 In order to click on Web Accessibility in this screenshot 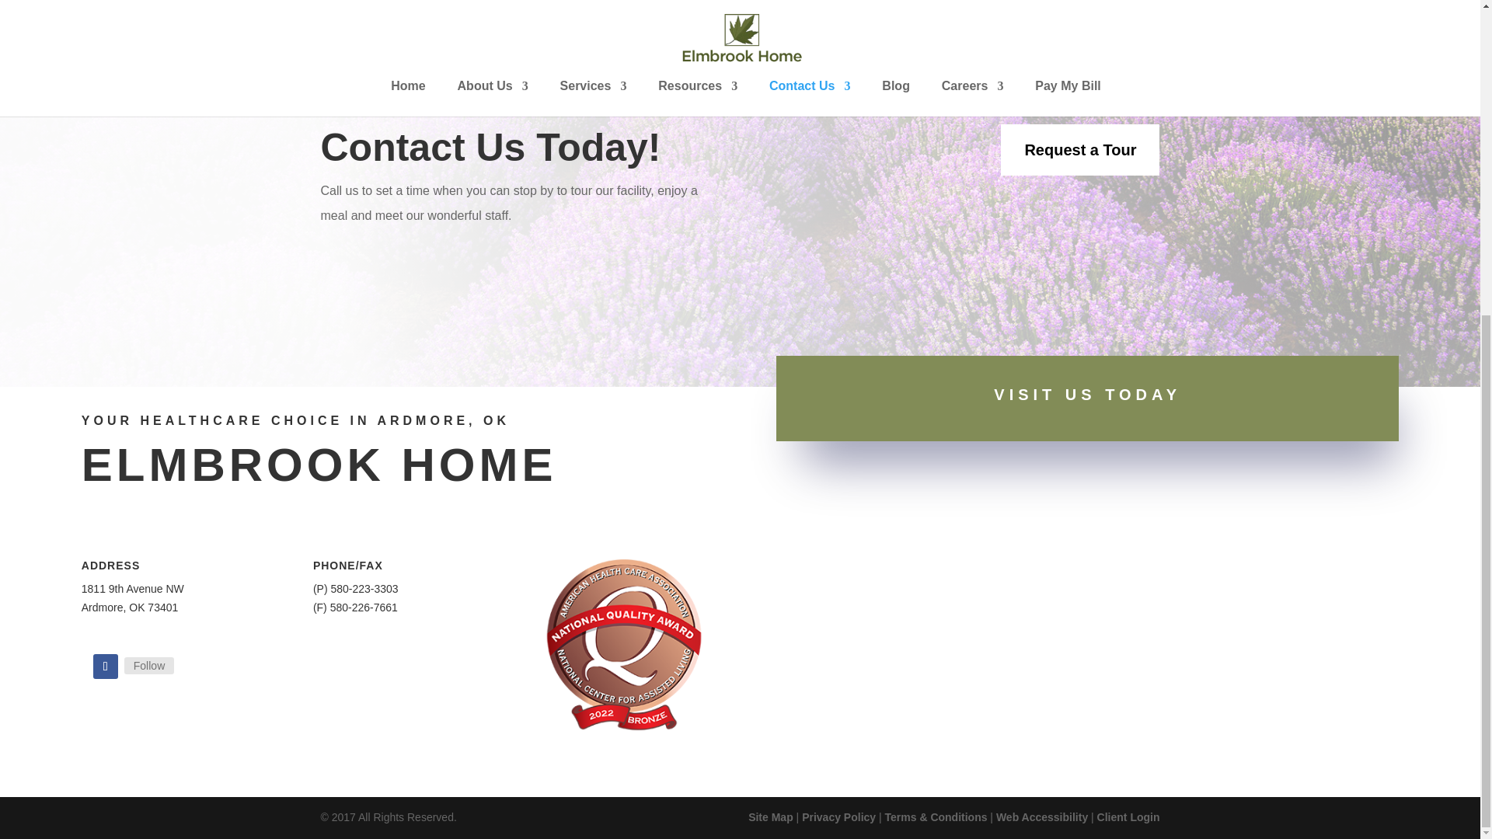, I will do `click(1041, 817)`.